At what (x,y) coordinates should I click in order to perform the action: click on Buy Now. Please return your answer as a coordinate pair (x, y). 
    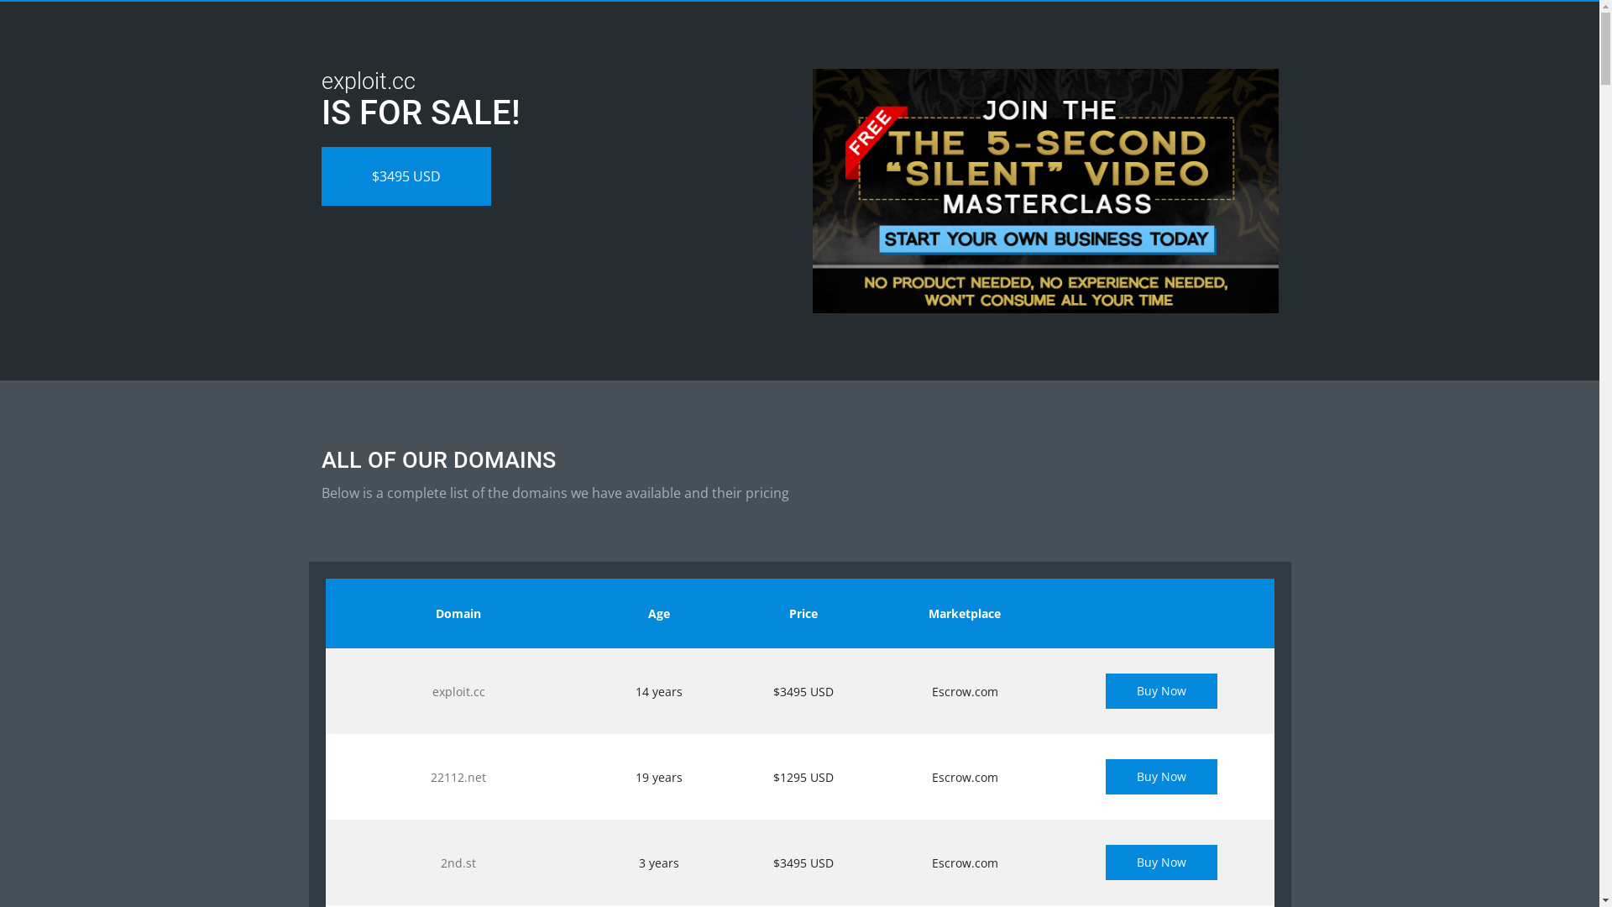
    Looking at the image, I should click on (1162, 777).